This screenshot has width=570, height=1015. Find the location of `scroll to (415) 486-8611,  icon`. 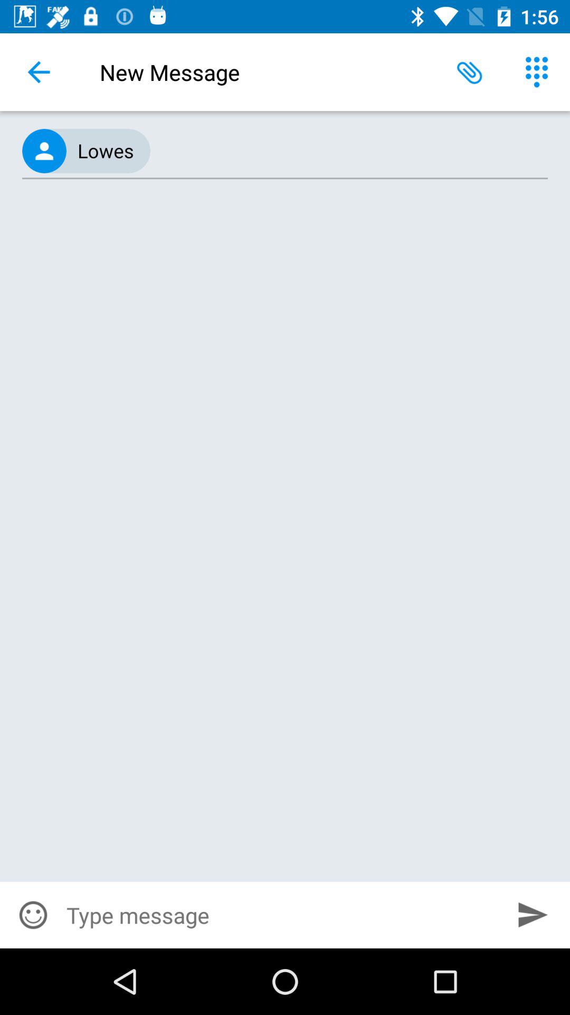

scroll to (415) 486-8611,  icon is located at coordinates (285, 151).